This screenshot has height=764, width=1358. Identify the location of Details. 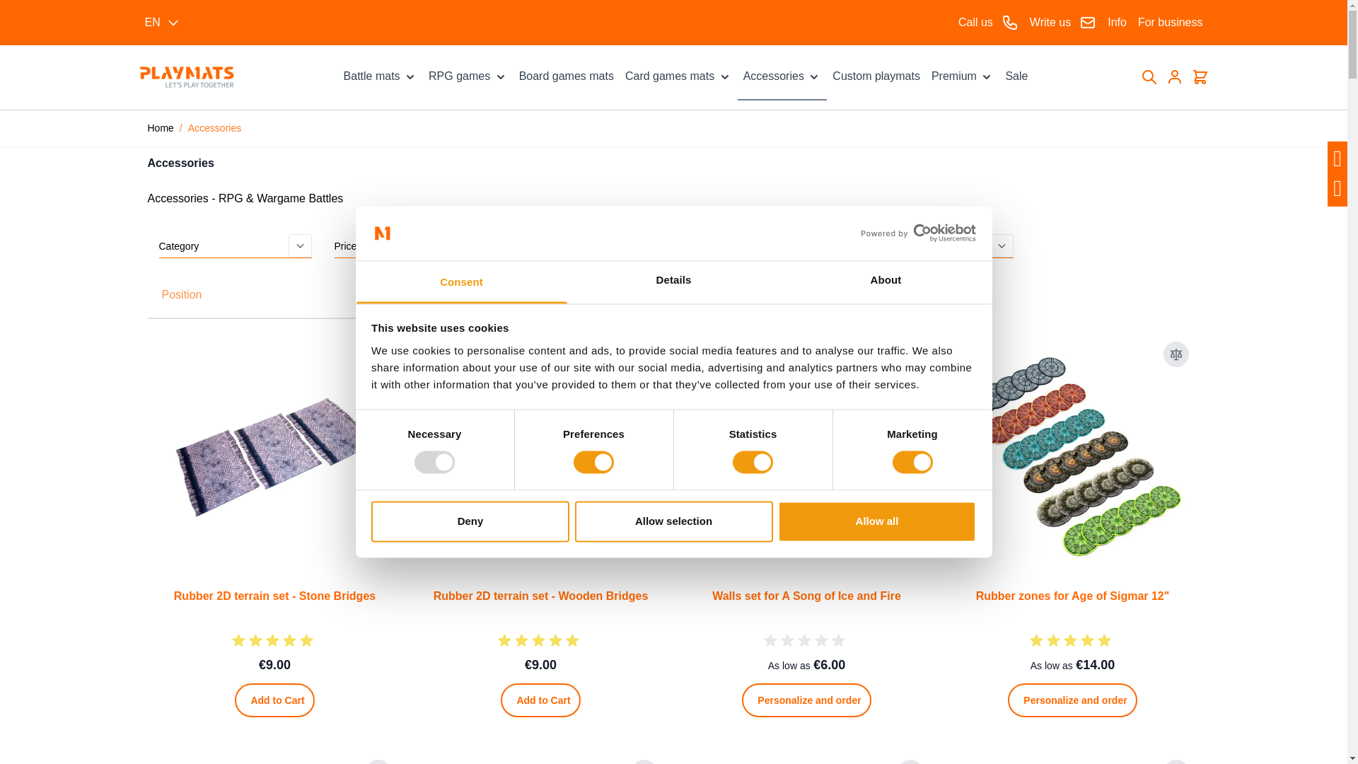
(673, 282).